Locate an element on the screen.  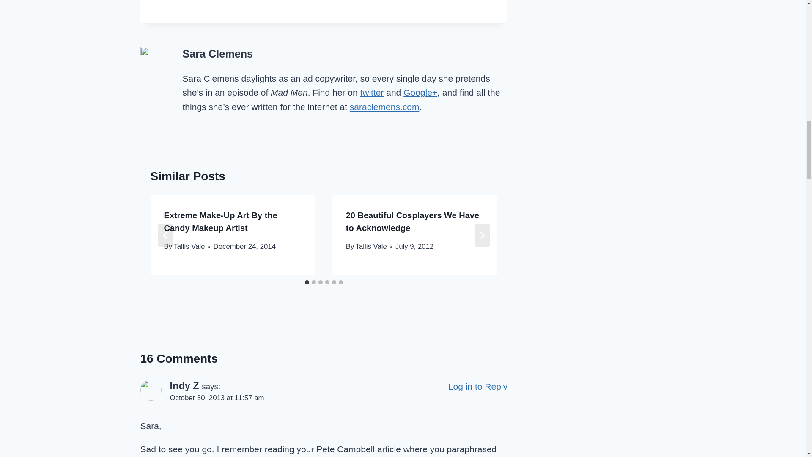
20 Beautiful Cosplayers We Have to Acknowledge is located at coordinates (412, 221).